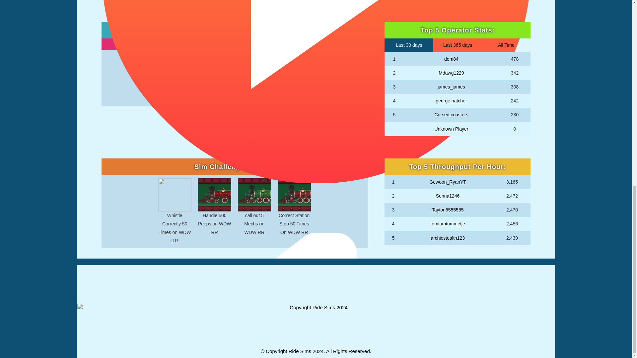  I want to click on Unknown Player, so click(451, 129).